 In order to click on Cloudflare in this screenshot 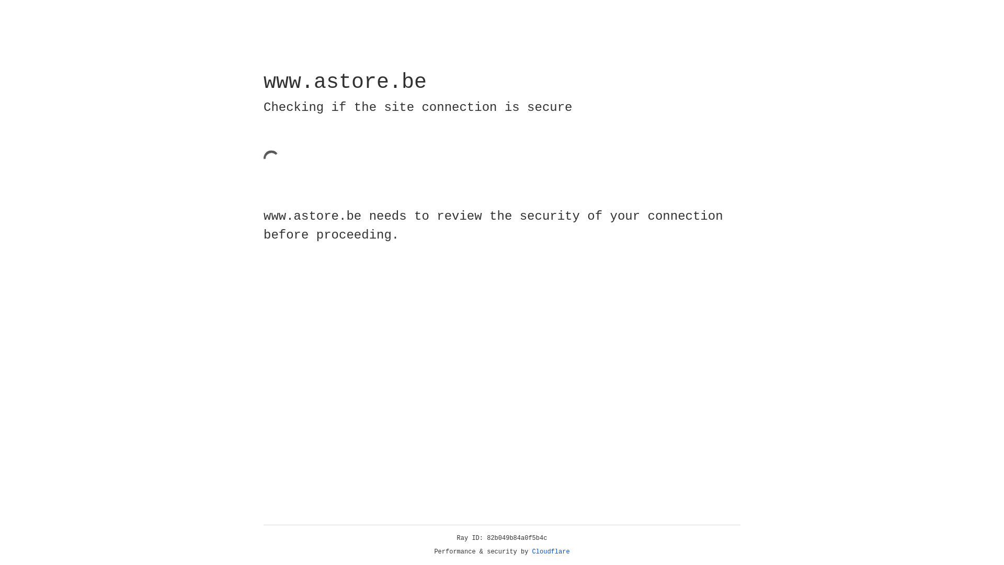, I will do `click(551, 552)`.